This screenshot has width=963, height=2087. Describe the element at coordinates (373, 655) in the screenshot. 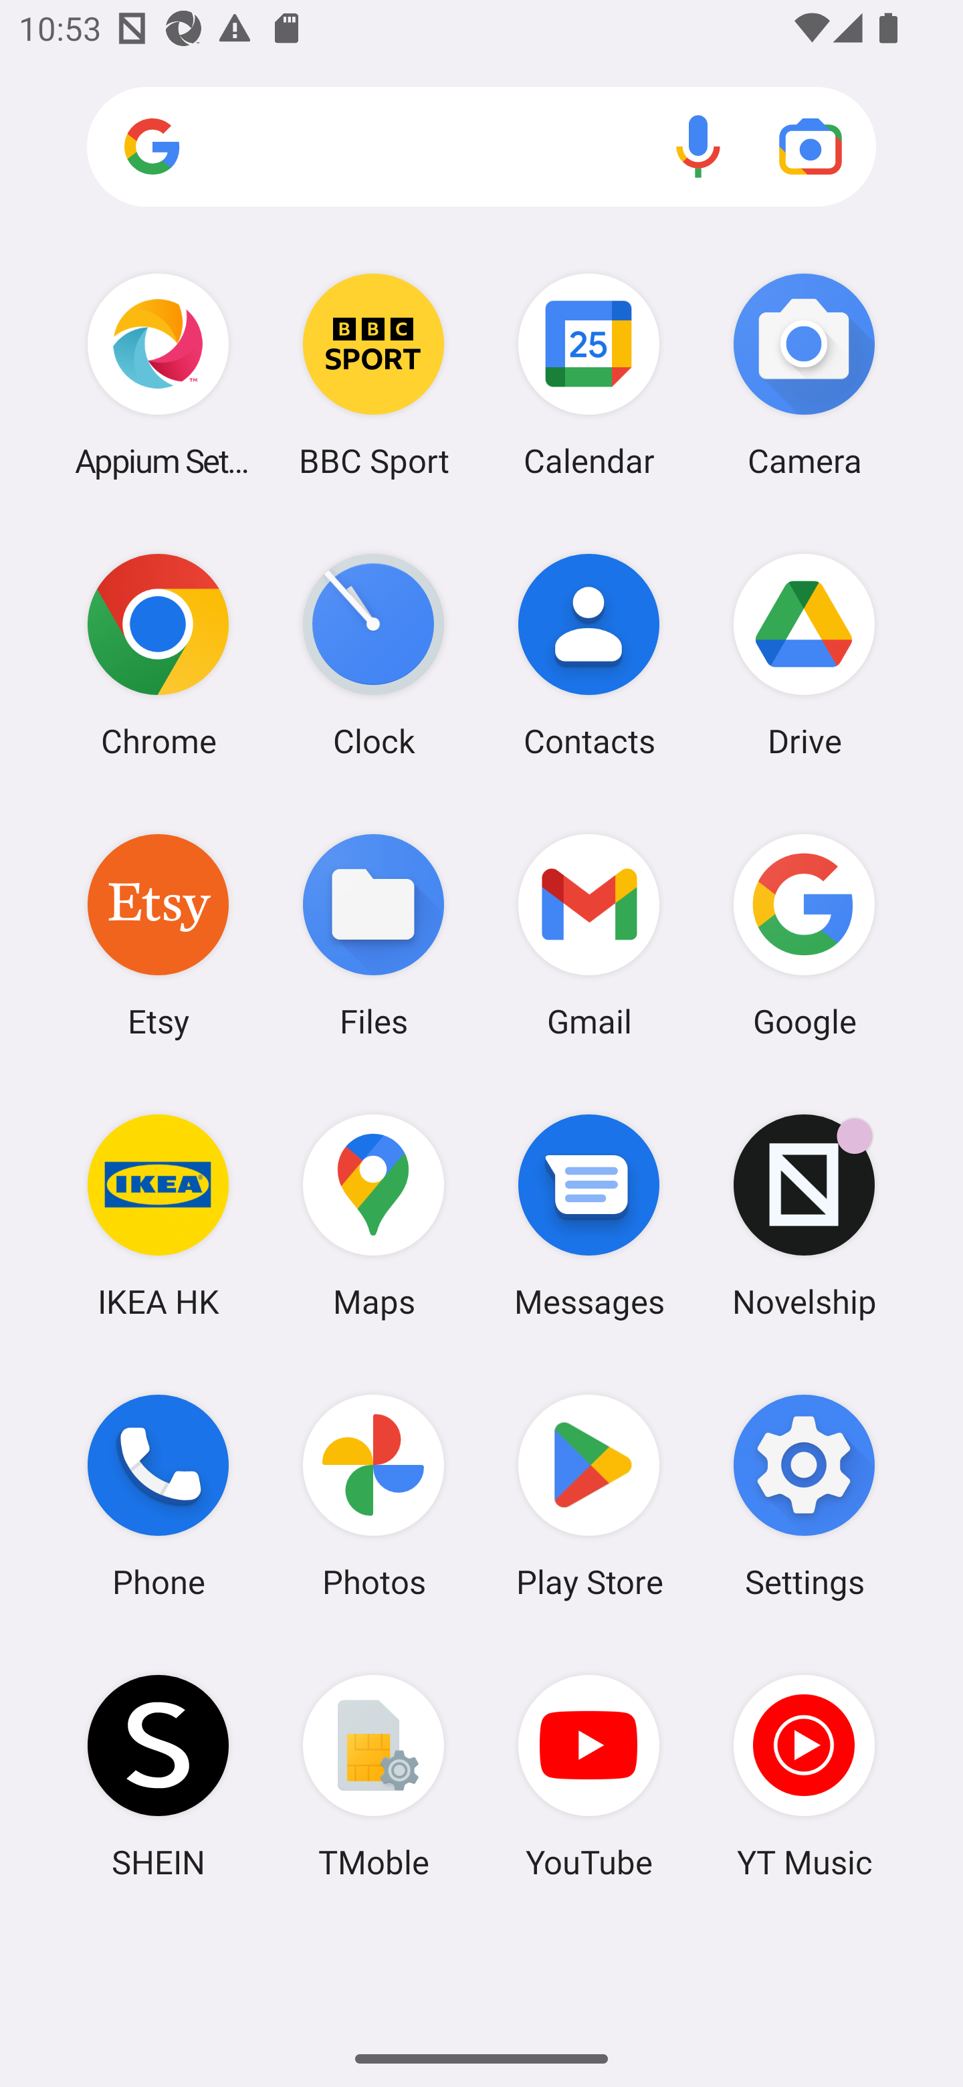

I see `Clock` at that location.